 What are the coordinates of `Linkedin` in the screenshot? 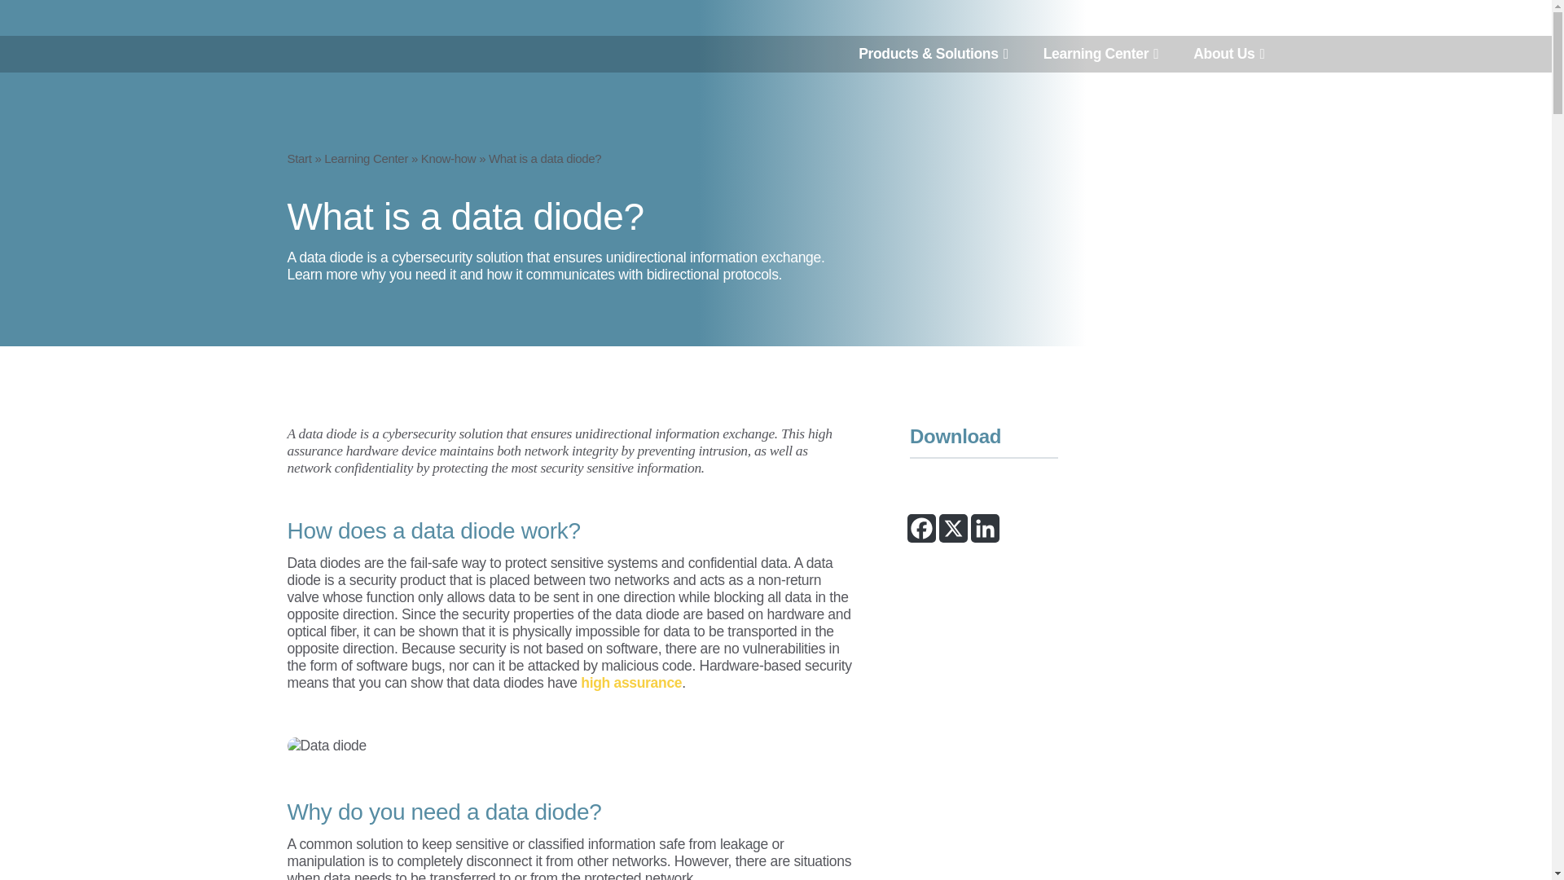 It's located at (985, 528).